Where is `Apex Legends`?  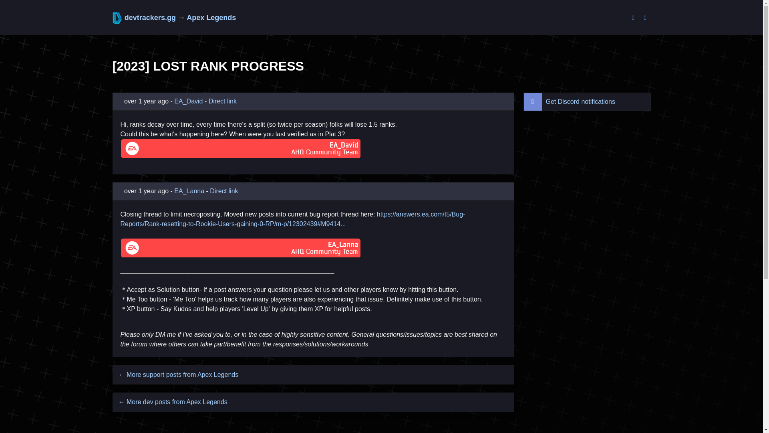
Apex Legends is located at coordinates (211, 18).